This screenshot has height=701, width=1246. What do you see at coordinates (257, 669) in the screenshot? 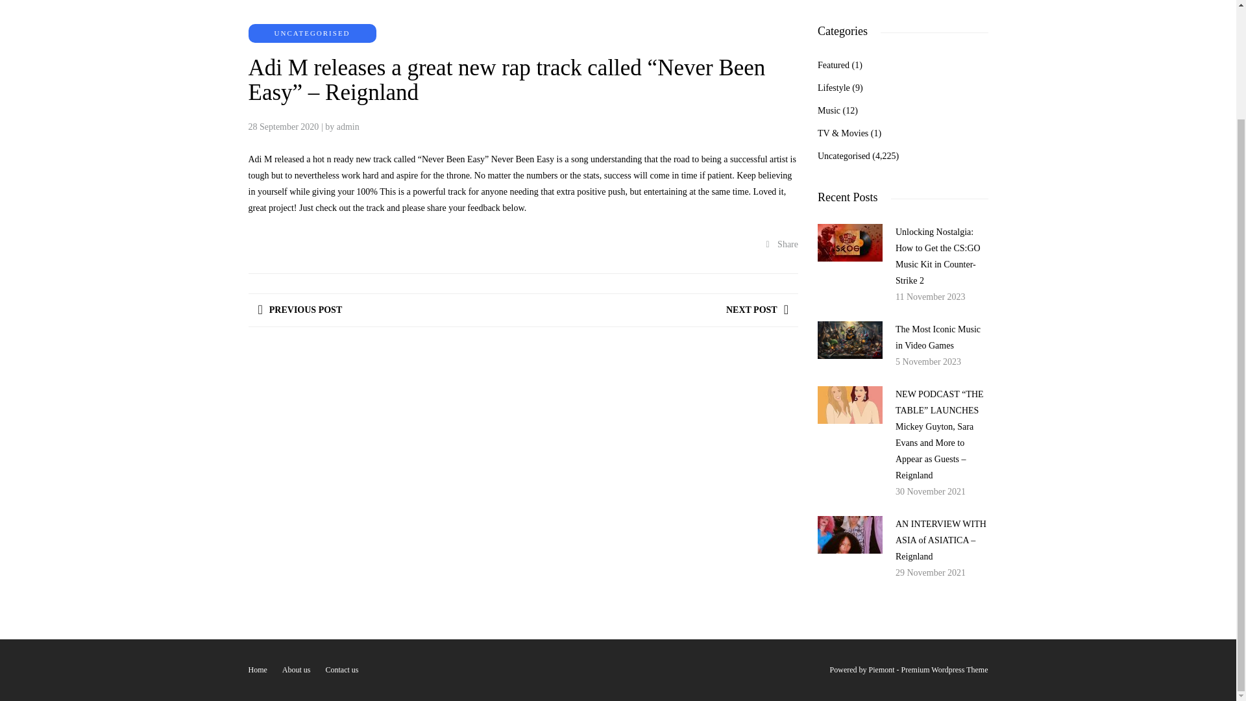
I see `Home` at bounding box center [257, 669].